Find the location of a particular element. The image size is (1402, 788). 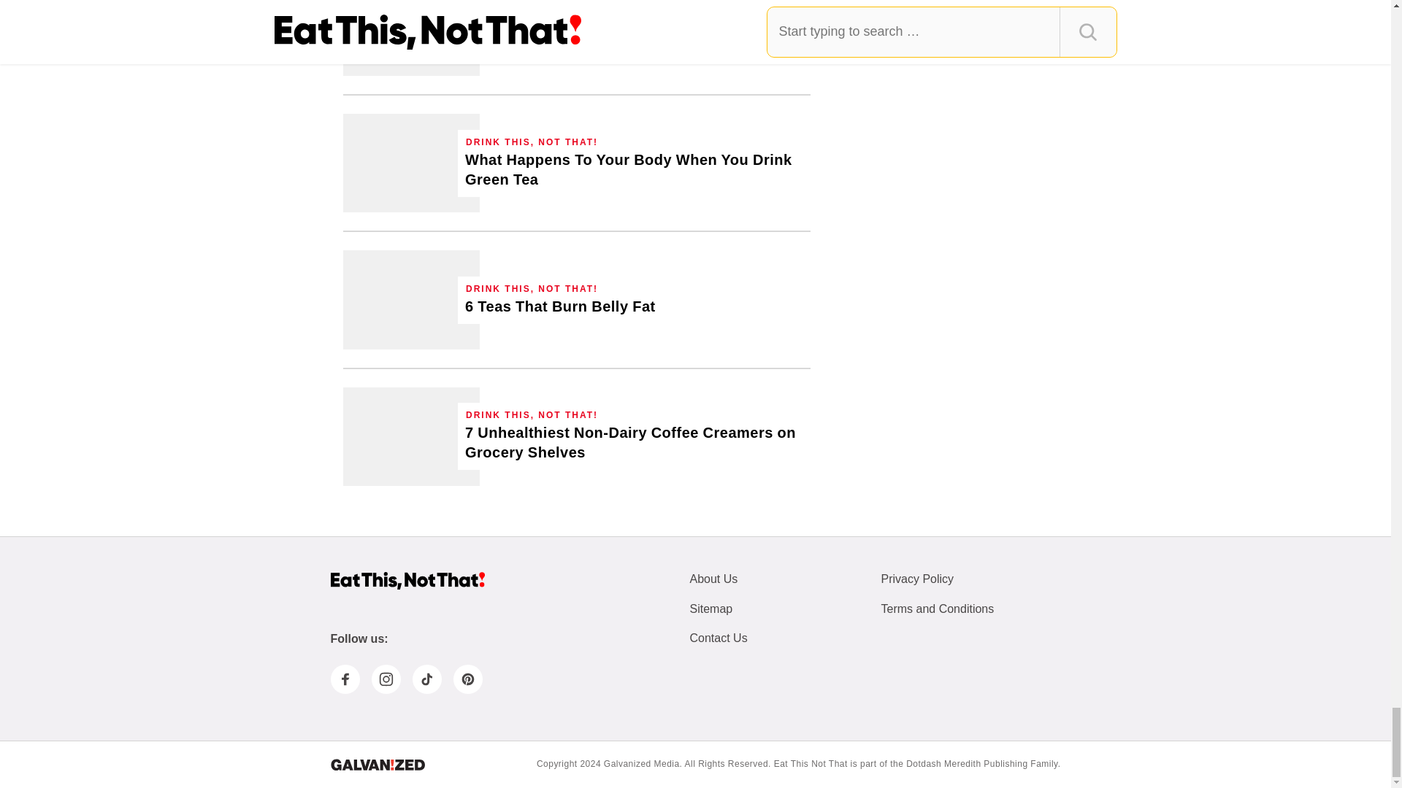

6 Best Immune-Boosting Drinks to Fight Off Sickness is located at coordinates (411, 38).